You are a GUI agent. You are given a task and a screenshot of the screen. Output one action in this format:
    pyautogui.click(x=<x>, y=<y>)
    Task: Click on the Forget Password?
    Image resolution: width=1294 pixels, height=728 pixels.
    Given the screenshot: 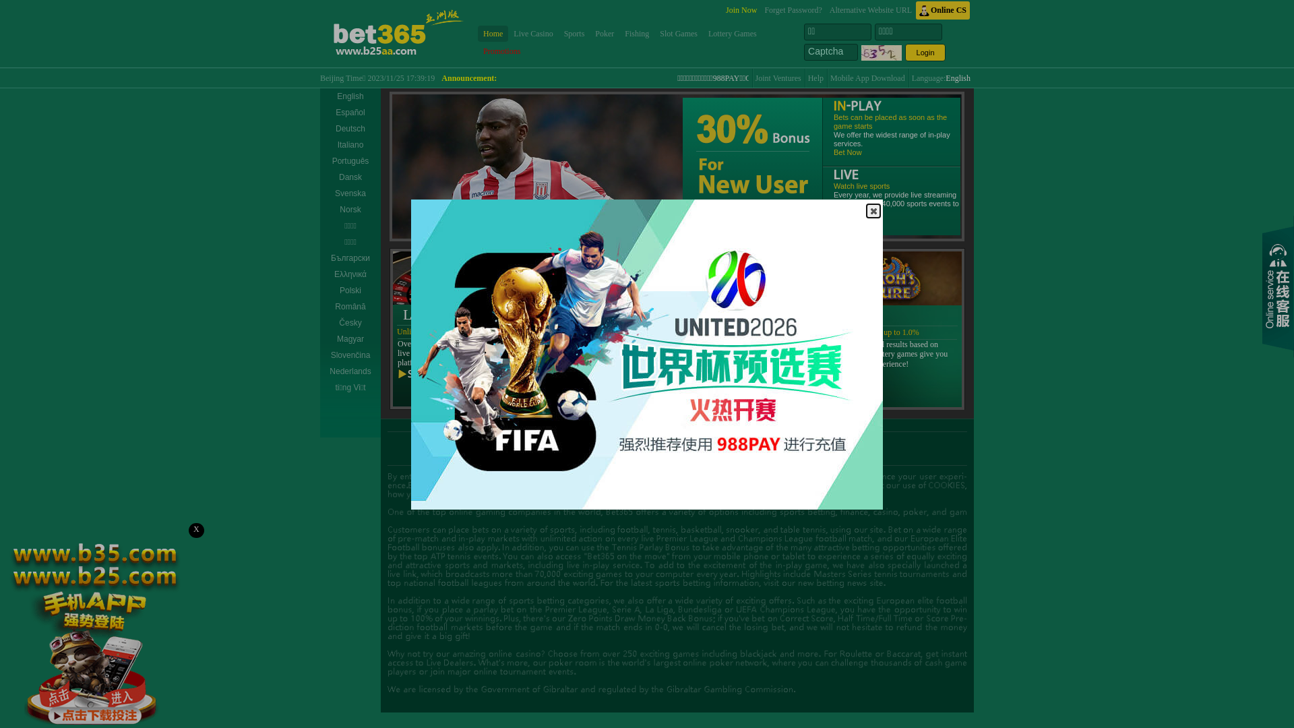 What is the action you would take?
    pyautogui.click(x=793, y=11)
    